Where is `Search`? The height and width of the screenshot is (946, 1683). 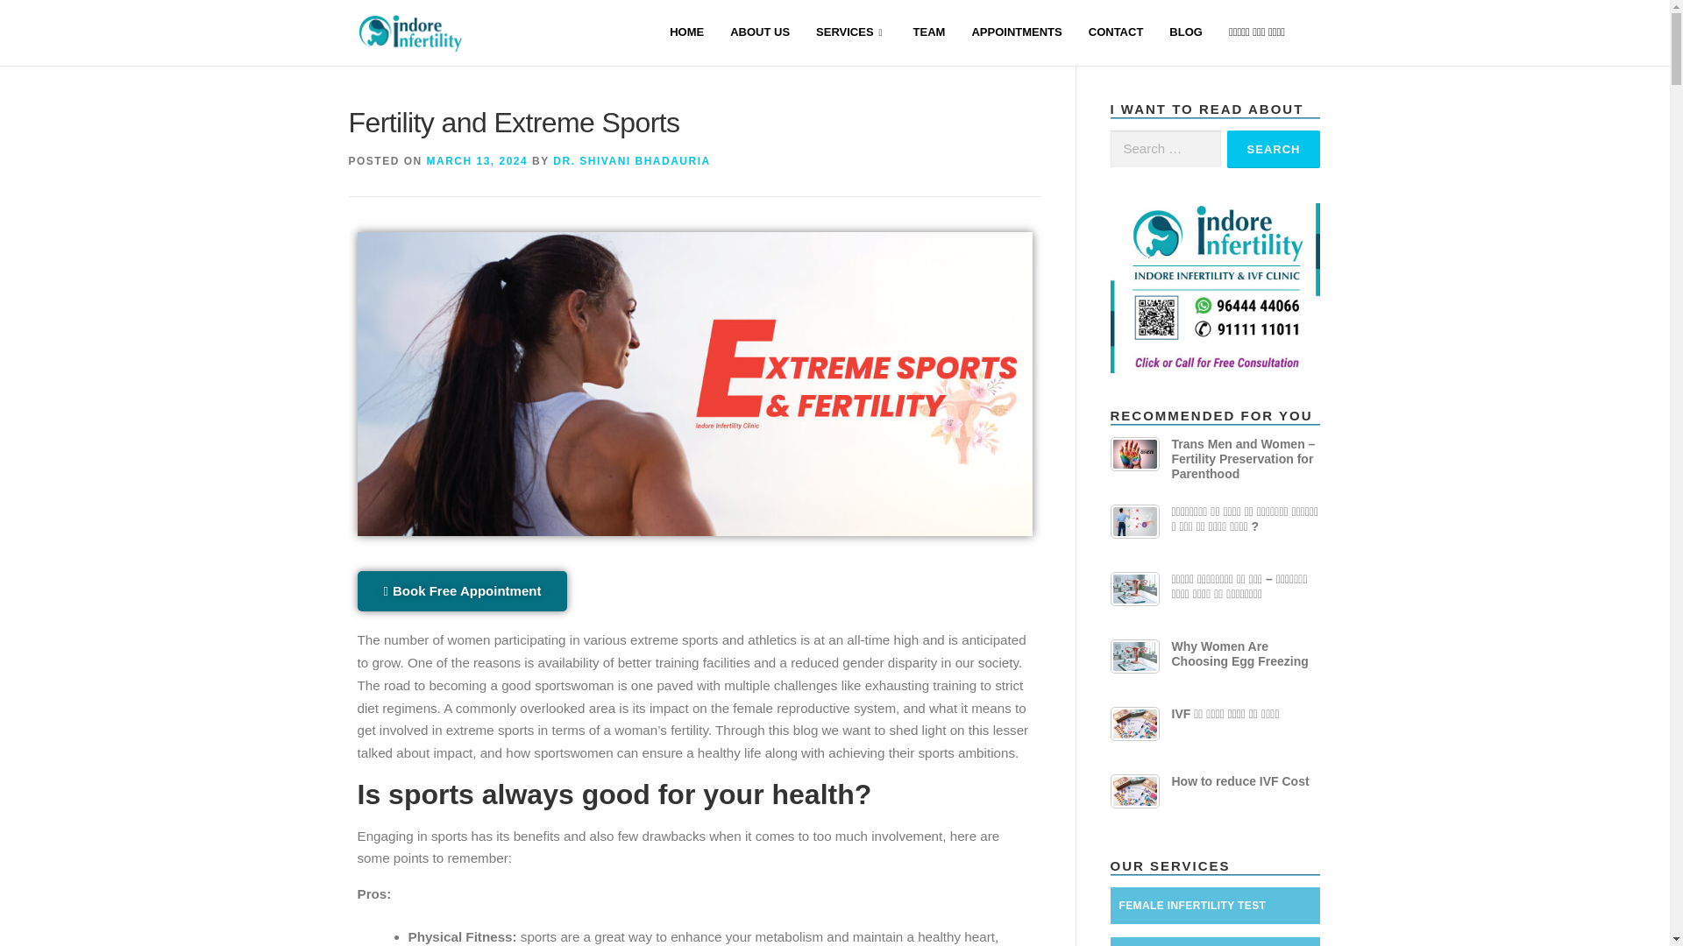
Search is located at coordinates (1274, 149).